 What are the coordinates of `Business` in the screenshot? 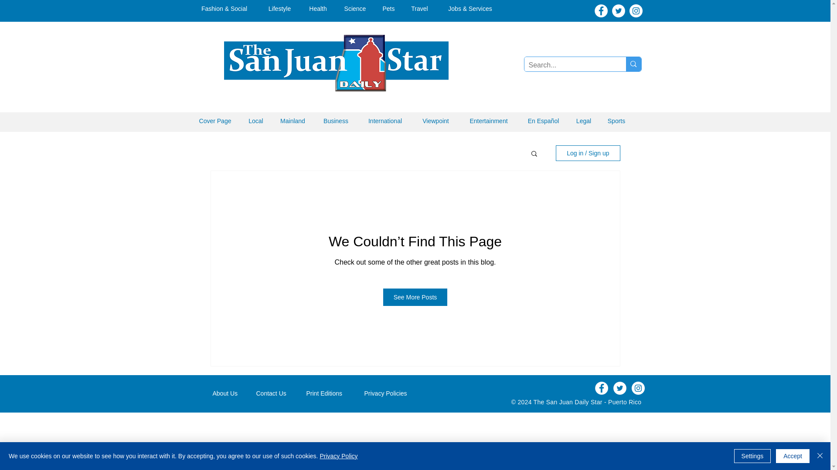 It's located at (336, 121).